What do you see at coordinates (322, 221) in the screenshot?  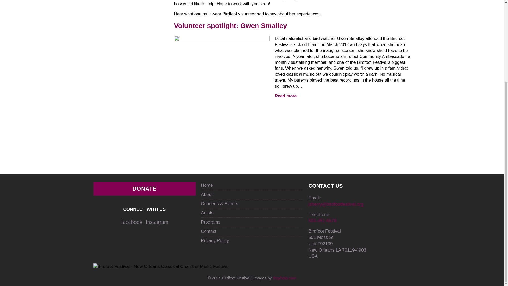 I see `504-451-6578` at bounding box center [322, 221].